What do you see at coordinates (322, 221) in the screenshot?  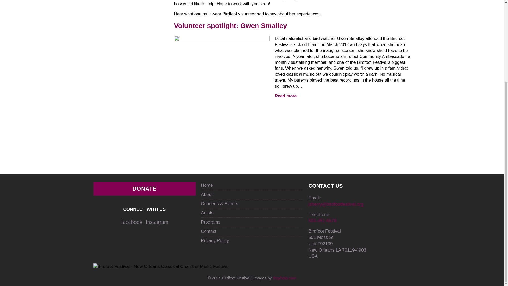 I see `504-451-6578` at bounding box center [322, 221].